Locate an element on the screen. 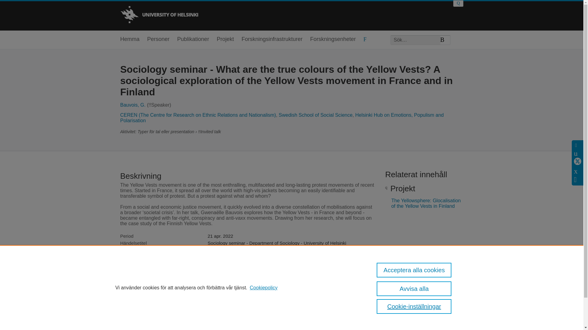 The height and width of the screenshot is (330, 588). Scopus is located at coordinates (153, 299).